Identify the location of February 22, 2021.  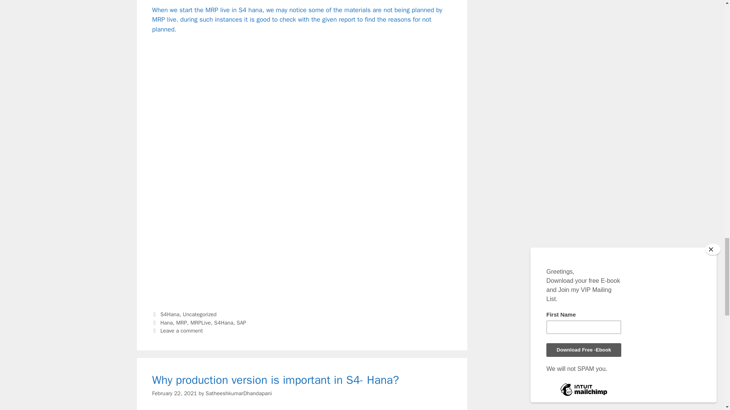
(174, 393).